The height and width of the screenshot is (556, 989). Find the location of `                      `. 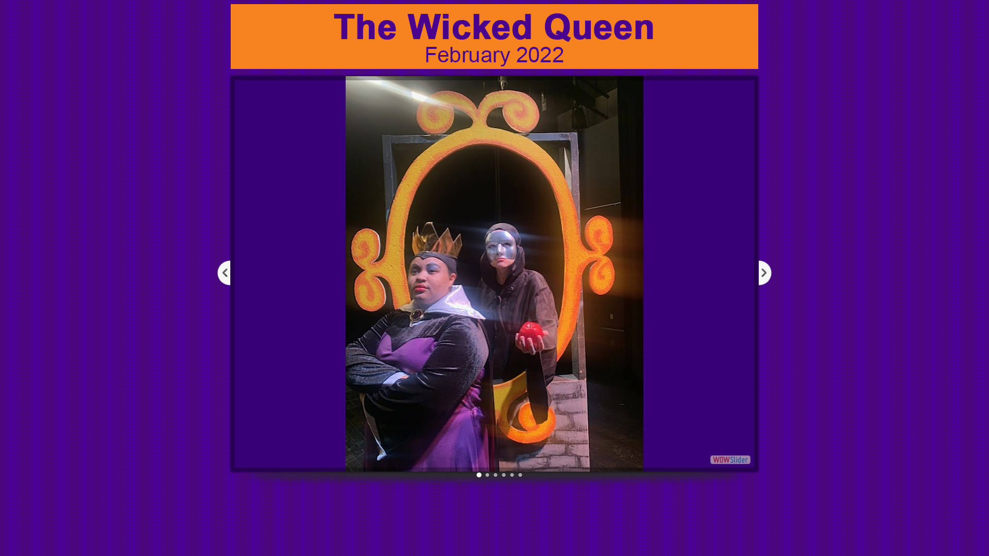

                       is located at coordinates (724, 459).